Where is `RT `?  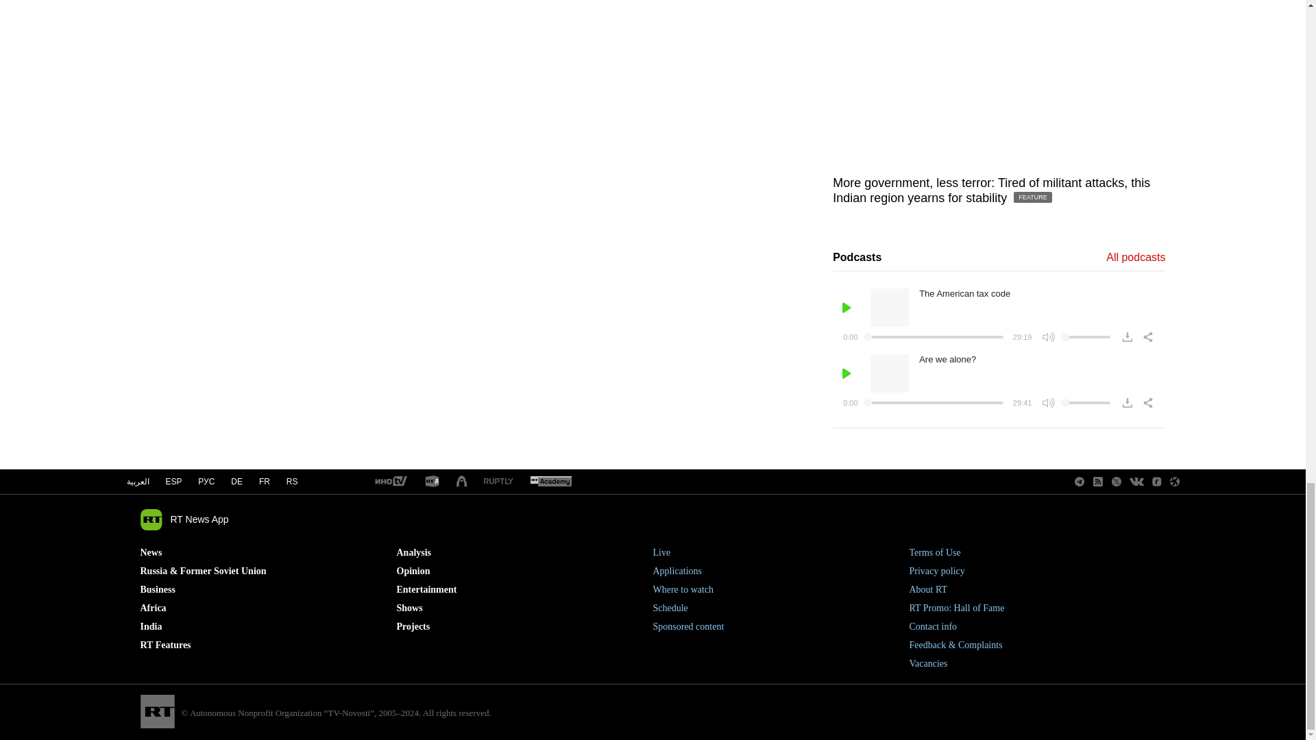
RT  is located at coordinates (550, 482).